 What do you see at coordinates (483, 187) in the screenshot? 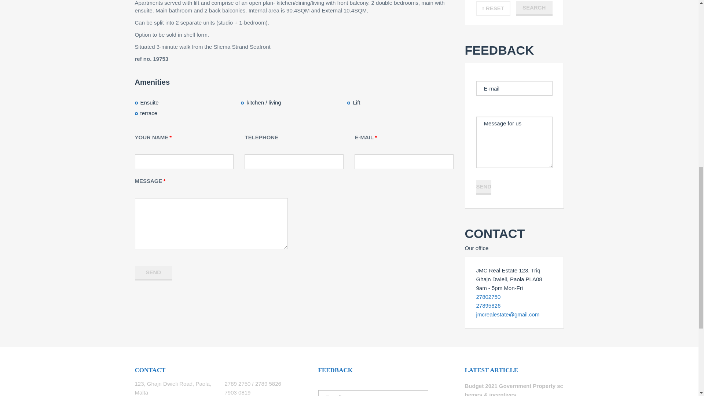
I see `Send` at bounding box center [483, 187].